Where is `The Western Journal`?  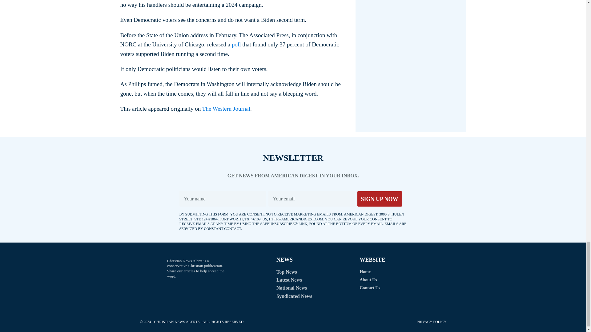 The Western Journal is located at coordinates (226, 109).